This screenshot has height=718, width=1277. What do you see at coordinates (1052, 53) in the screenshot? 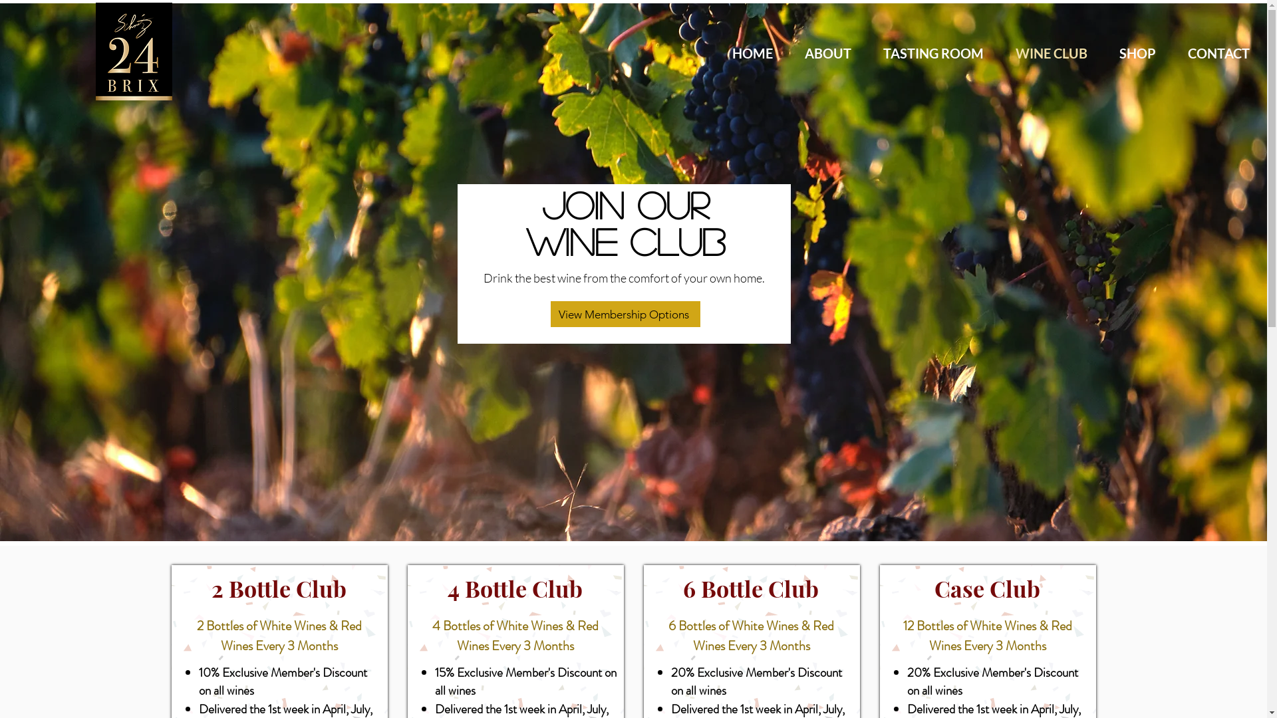
I see `WINE CLUB` at bounding box center [1052, 53].